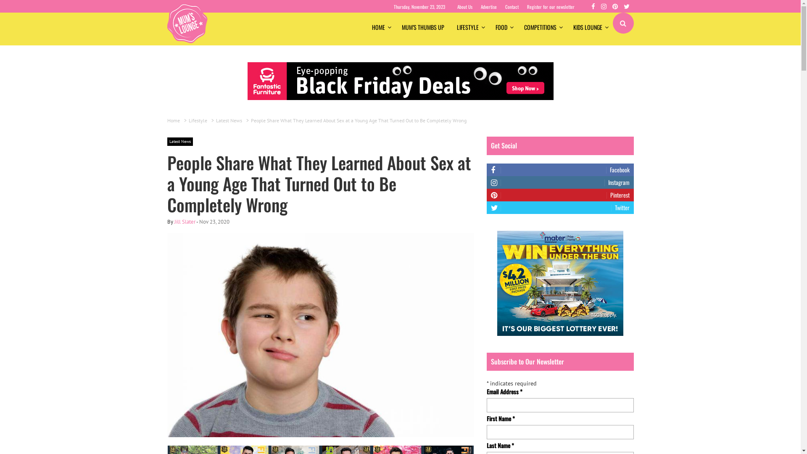  Describe the element at coordinates (489, 7) in the screenshot. I see `Advertise` at that location.